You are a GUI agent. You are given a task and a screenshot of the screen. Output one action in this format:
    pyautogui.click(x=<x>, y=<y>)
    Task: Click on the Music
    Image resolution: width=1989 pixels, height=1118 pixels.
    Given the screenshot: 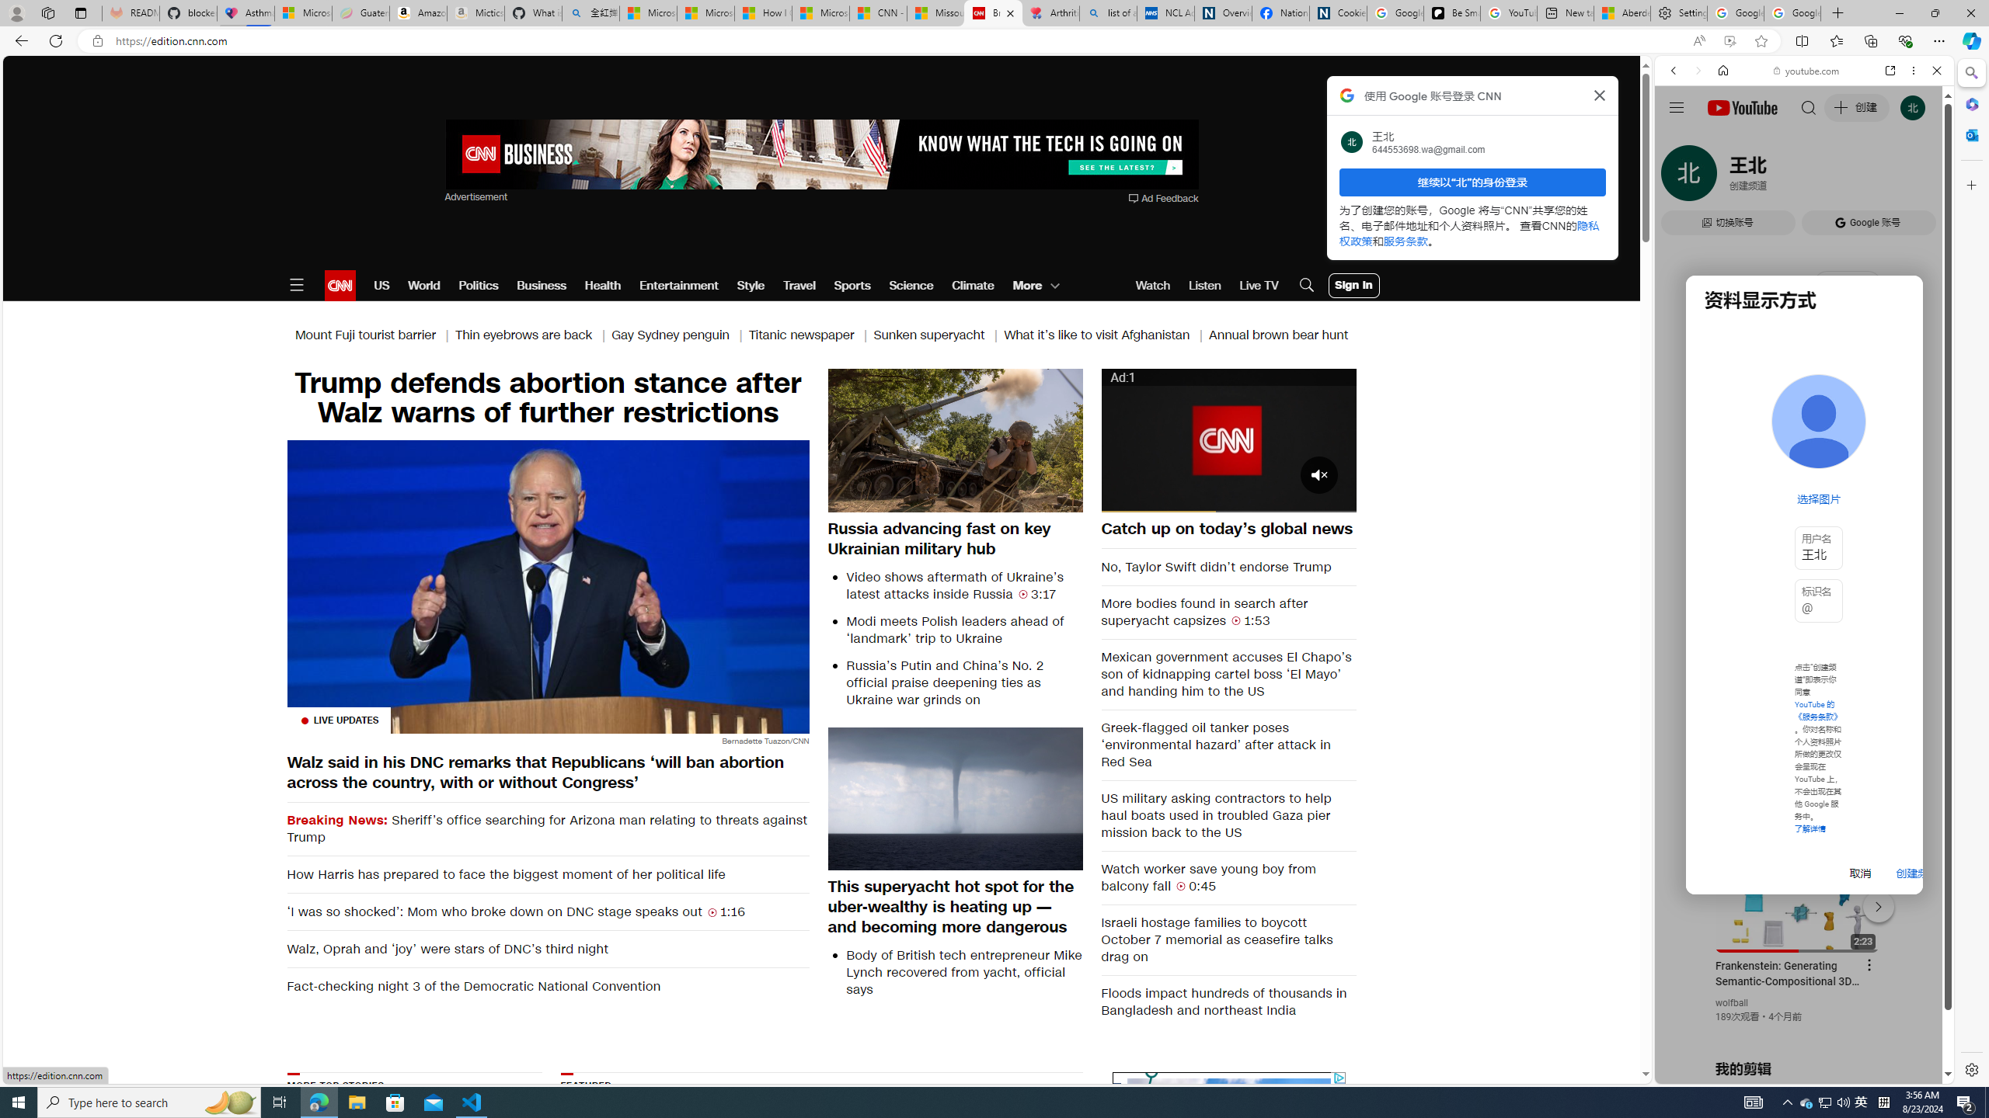 What is the action you would take?
    pyautogui.click(x=1804, y=422)
    